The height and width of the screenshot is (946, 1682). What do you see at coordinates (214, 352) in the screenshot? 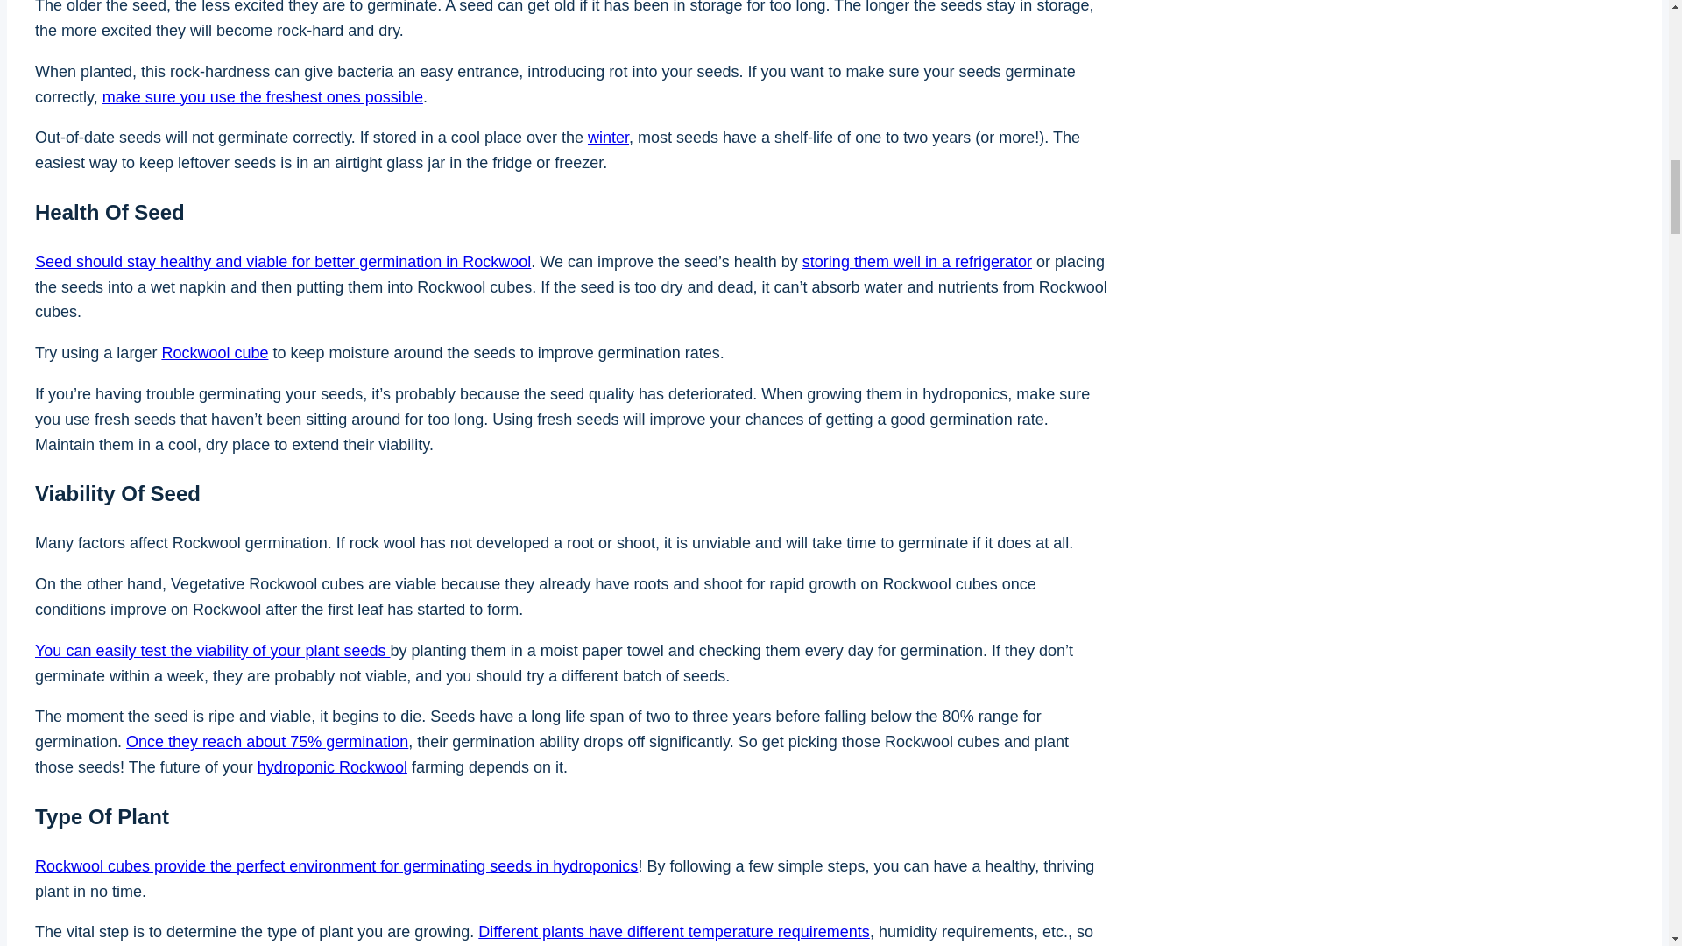
I see `Oasis vs. Rockwool Cubes. How to Choose?` at bounding box center [214, 352].